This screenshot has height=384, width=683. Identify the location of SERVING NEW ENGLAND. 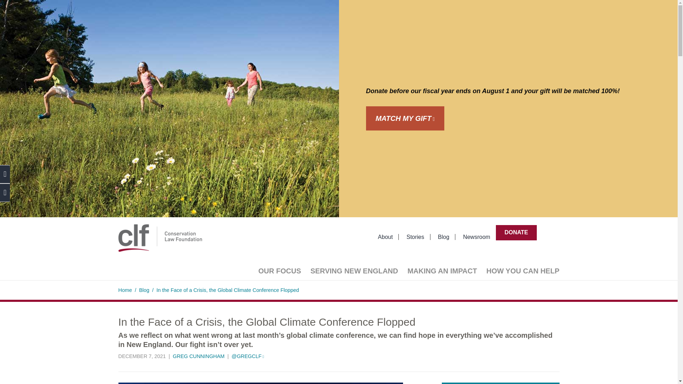
(354, 271).